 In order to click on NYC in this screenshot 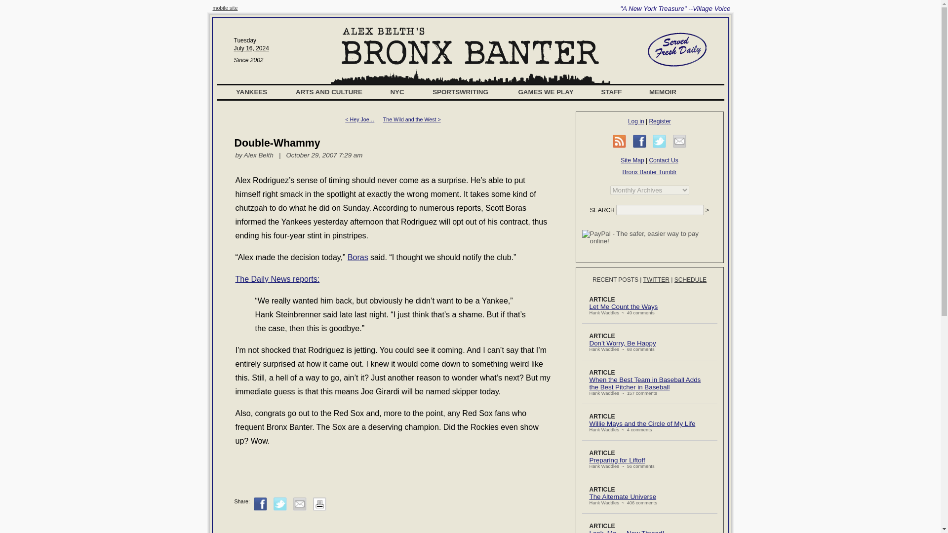, I will do `click(397, 92)`.